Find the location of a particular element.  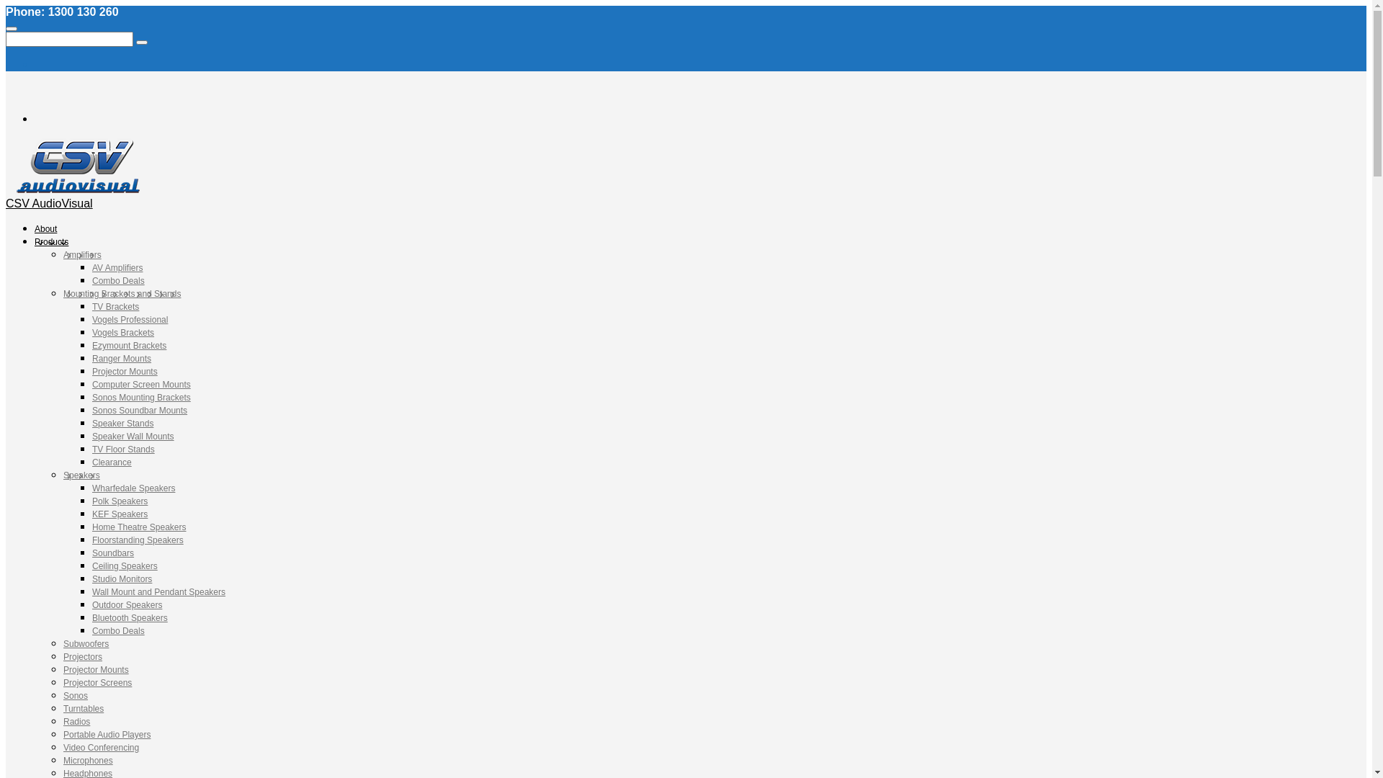

Wall Mount and Pendant Speakers is located at coordinates (158, 592).